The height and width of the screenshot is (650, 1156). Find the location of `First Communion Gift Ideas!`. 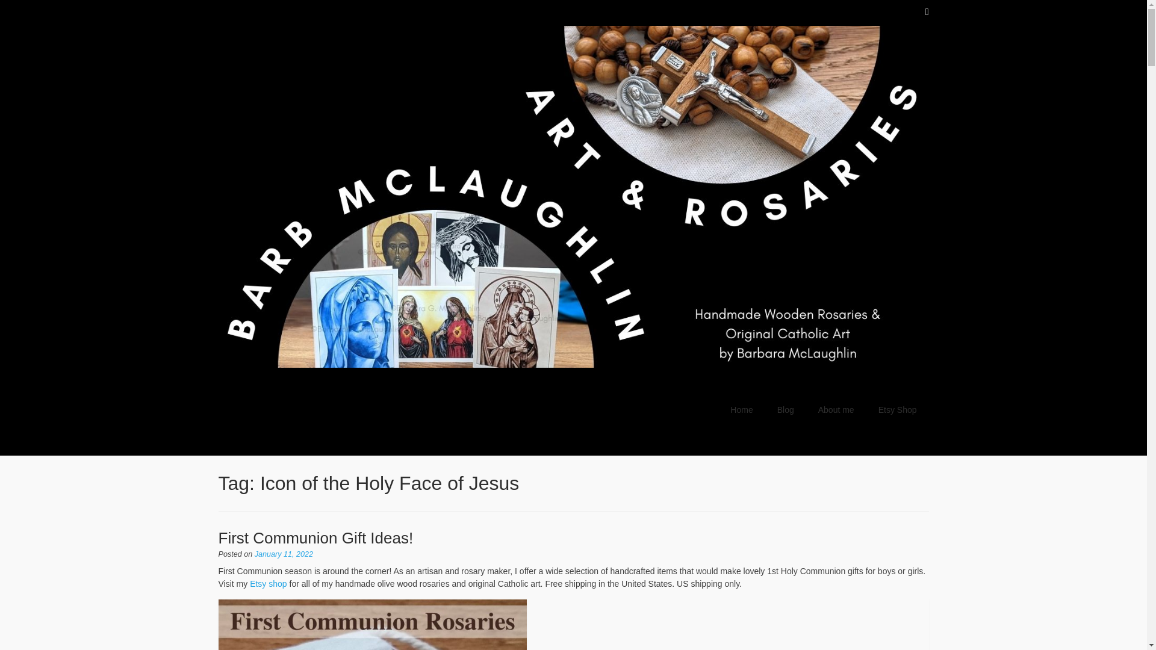

First Communion Gift Ideas! is located at coordinates (315, 538).